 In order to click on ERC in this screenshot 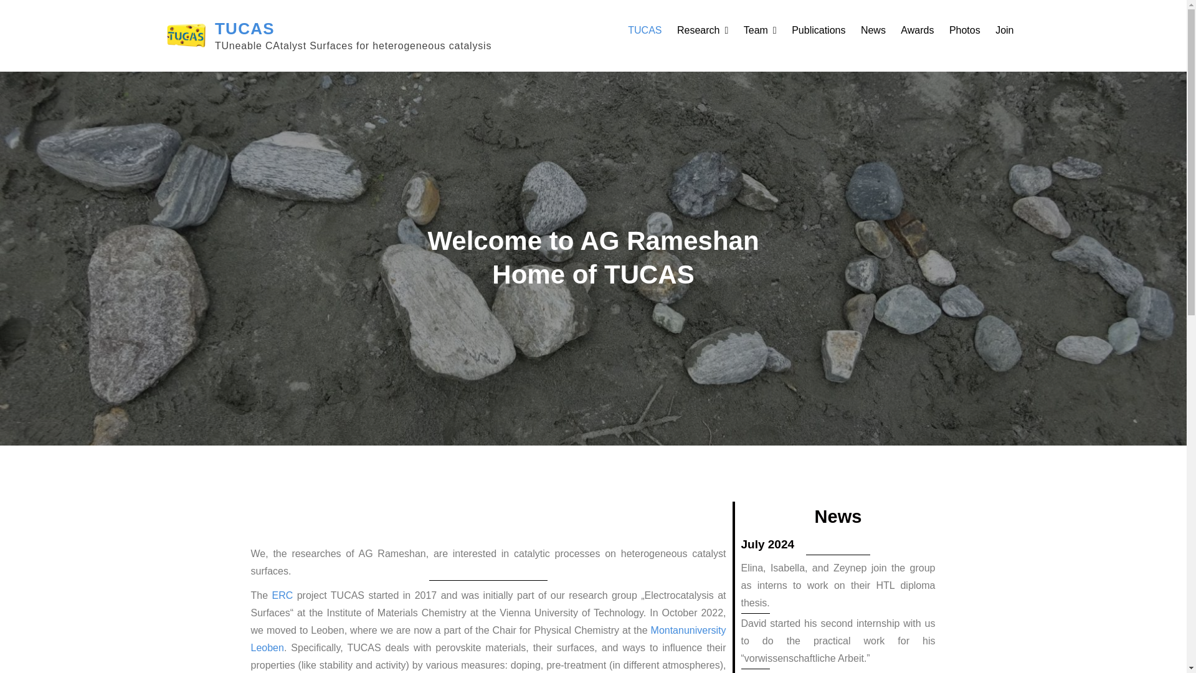, I will do `click(282, 596)`.